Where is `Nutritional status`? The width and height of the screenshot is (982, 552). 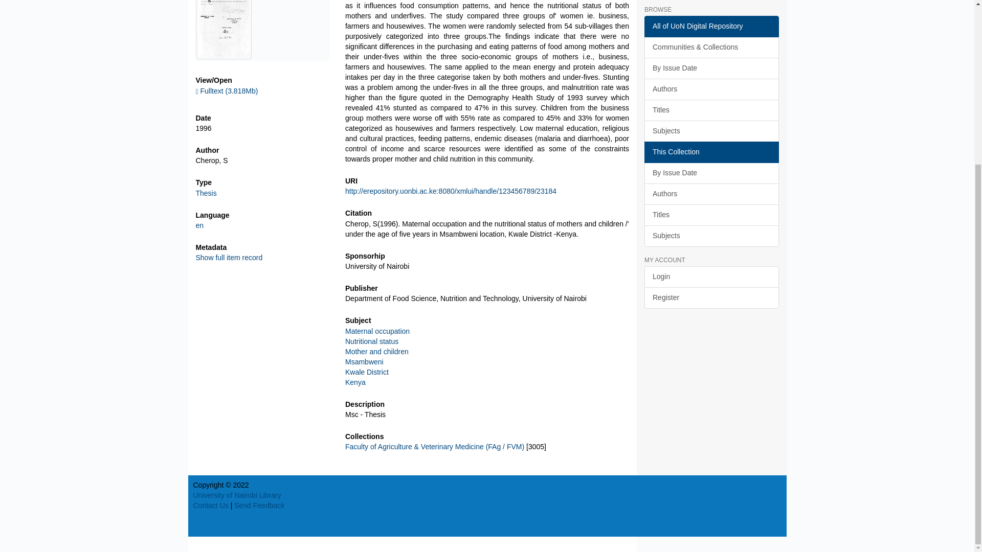 Nutritional status is located at coordinates (372, 341).